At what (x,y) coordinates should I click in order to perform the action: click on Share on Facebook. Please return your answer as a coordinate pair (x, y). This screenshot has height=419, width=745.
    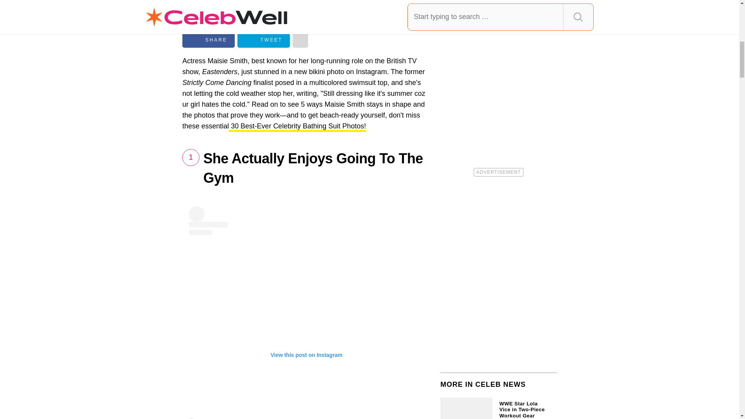
    Looking at the image, I should click on (208, 40).